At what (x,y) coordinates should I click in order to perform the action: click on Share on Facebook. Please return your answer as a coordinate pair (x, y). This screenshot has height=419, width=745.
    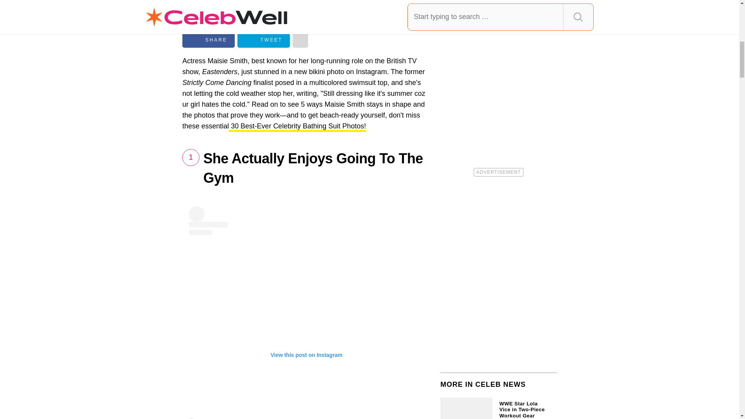
    Looking at the image, I should click on (208, 40).